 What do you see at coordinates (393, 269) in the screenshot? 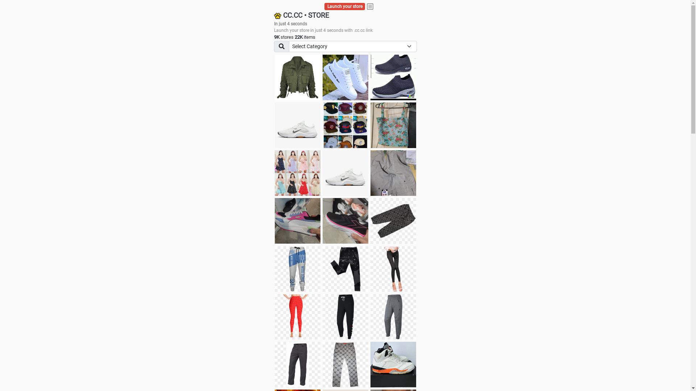
I see `Pant` at bounding box center [393, 269].